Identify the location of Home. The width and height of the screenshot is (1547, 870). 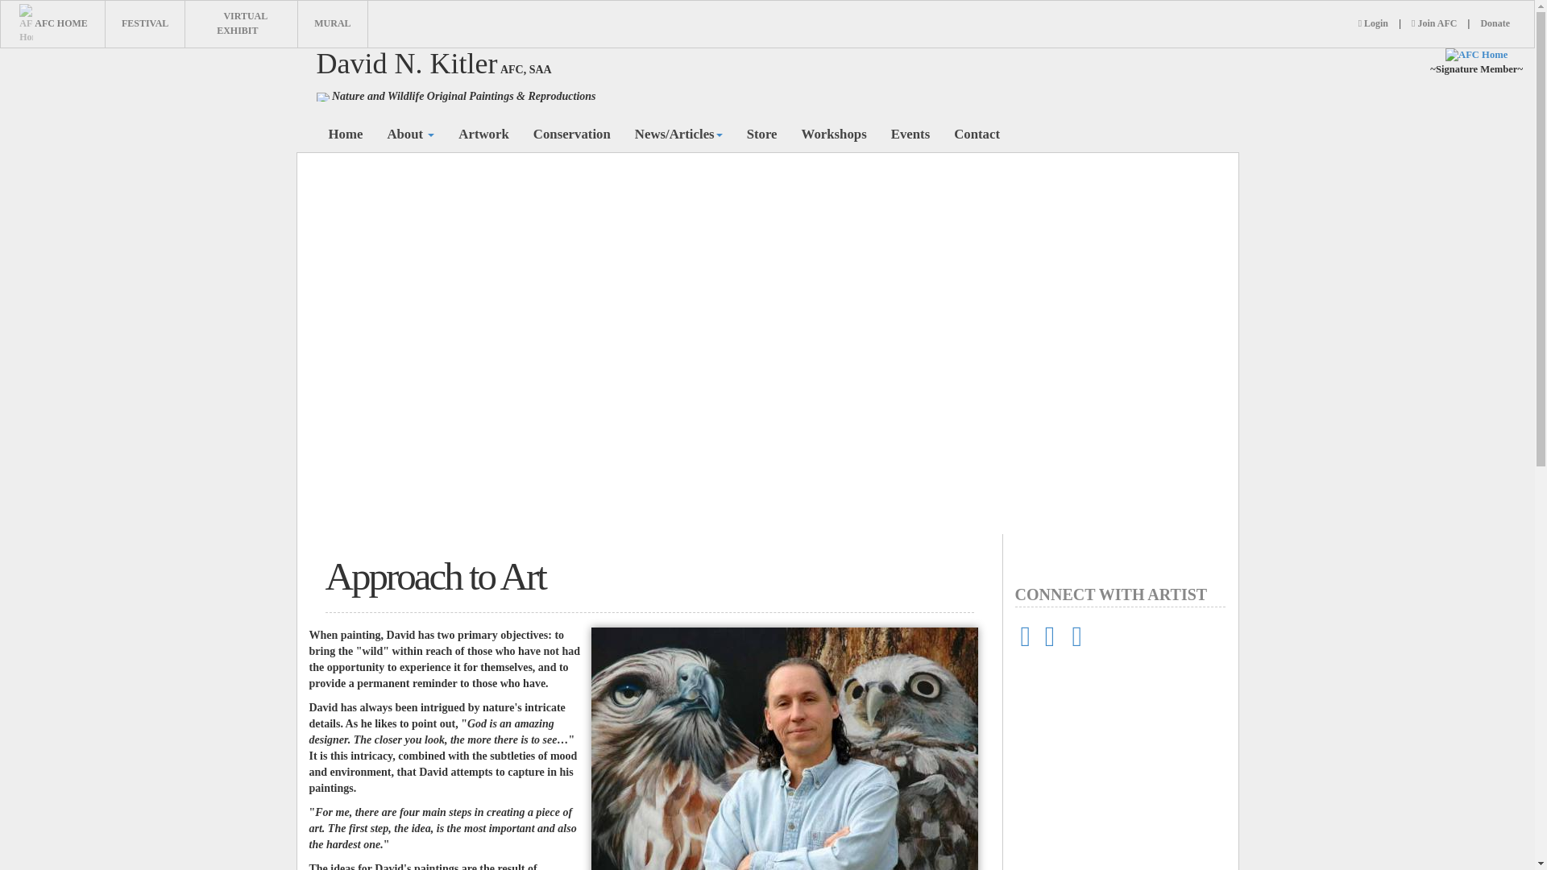
(345, 134).